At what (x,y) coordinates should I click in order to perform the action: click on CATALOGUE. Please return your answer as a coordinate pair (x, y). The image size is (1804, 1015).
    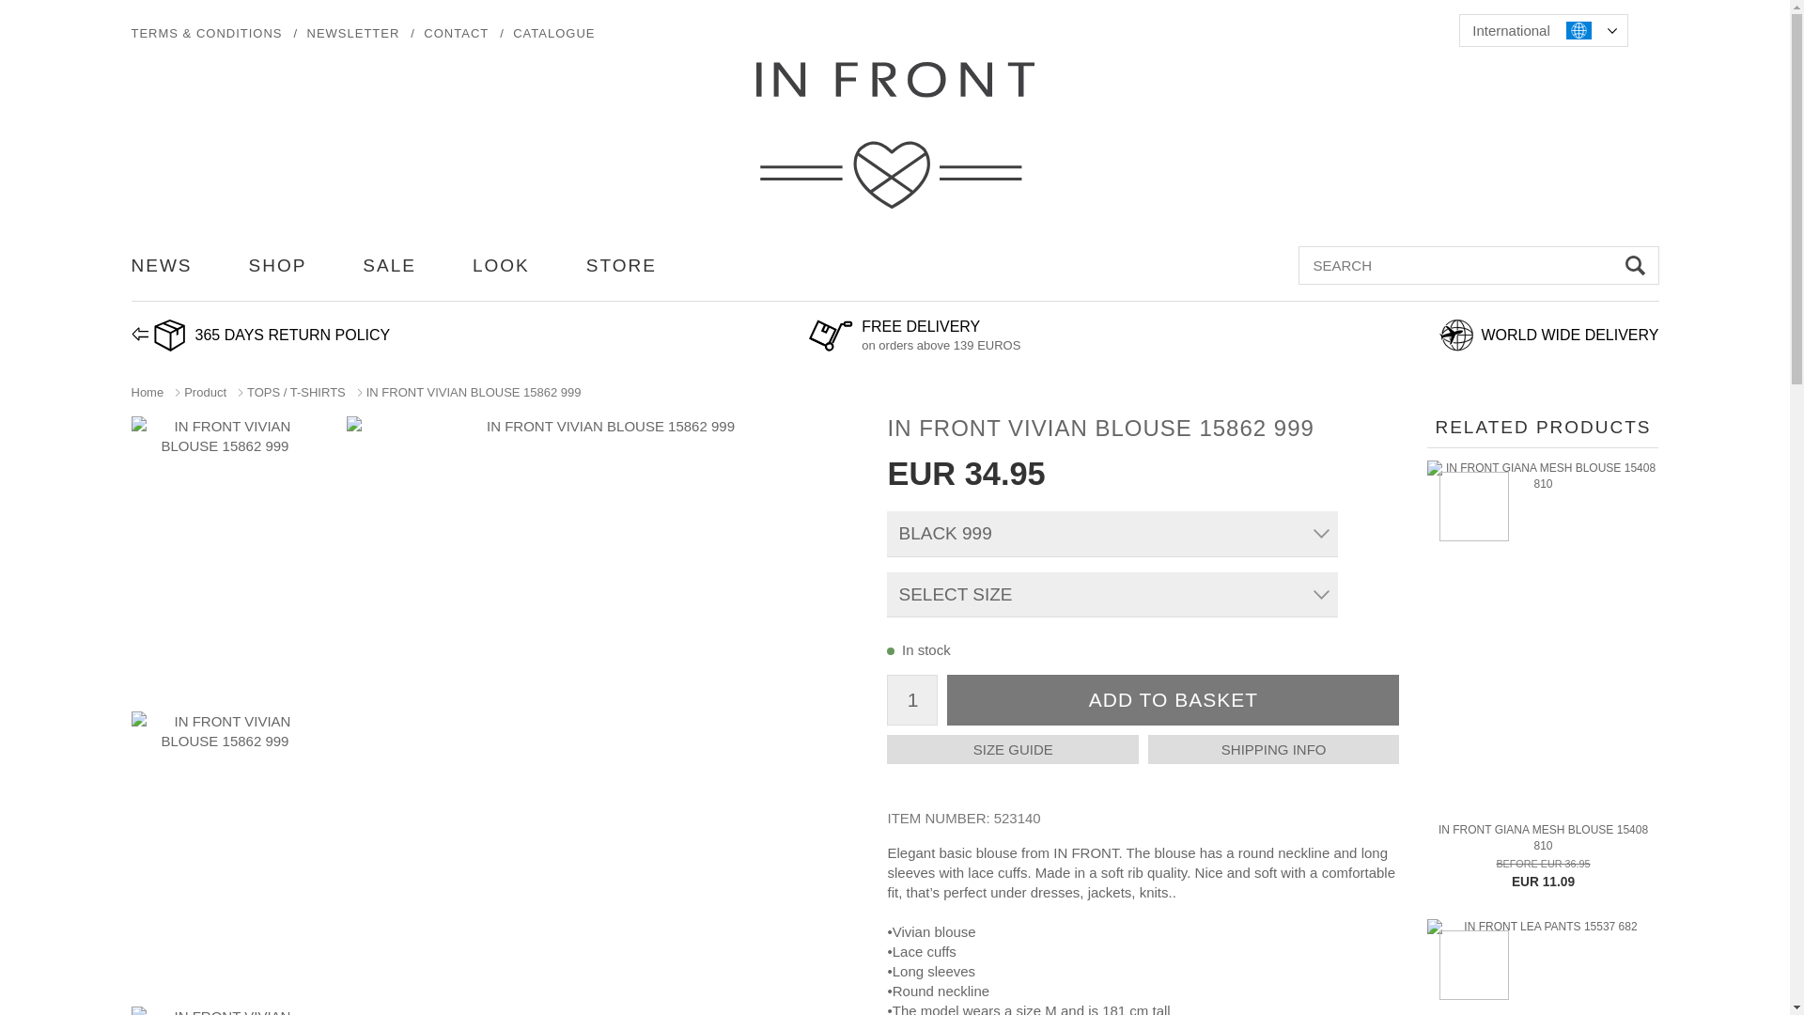
    Looking at the image, I should click on (553, 34).